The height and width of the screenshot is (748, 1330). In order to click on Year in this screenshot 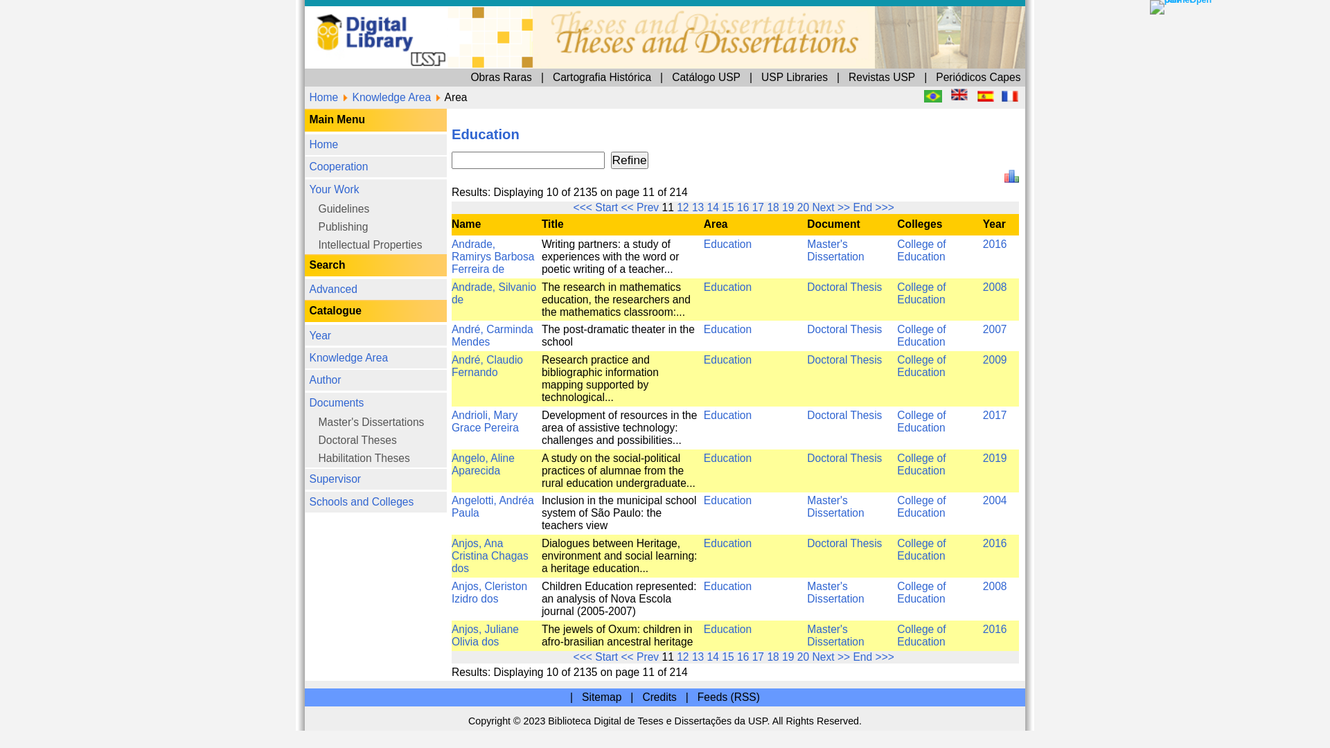, I will do `click(289, 258)`.